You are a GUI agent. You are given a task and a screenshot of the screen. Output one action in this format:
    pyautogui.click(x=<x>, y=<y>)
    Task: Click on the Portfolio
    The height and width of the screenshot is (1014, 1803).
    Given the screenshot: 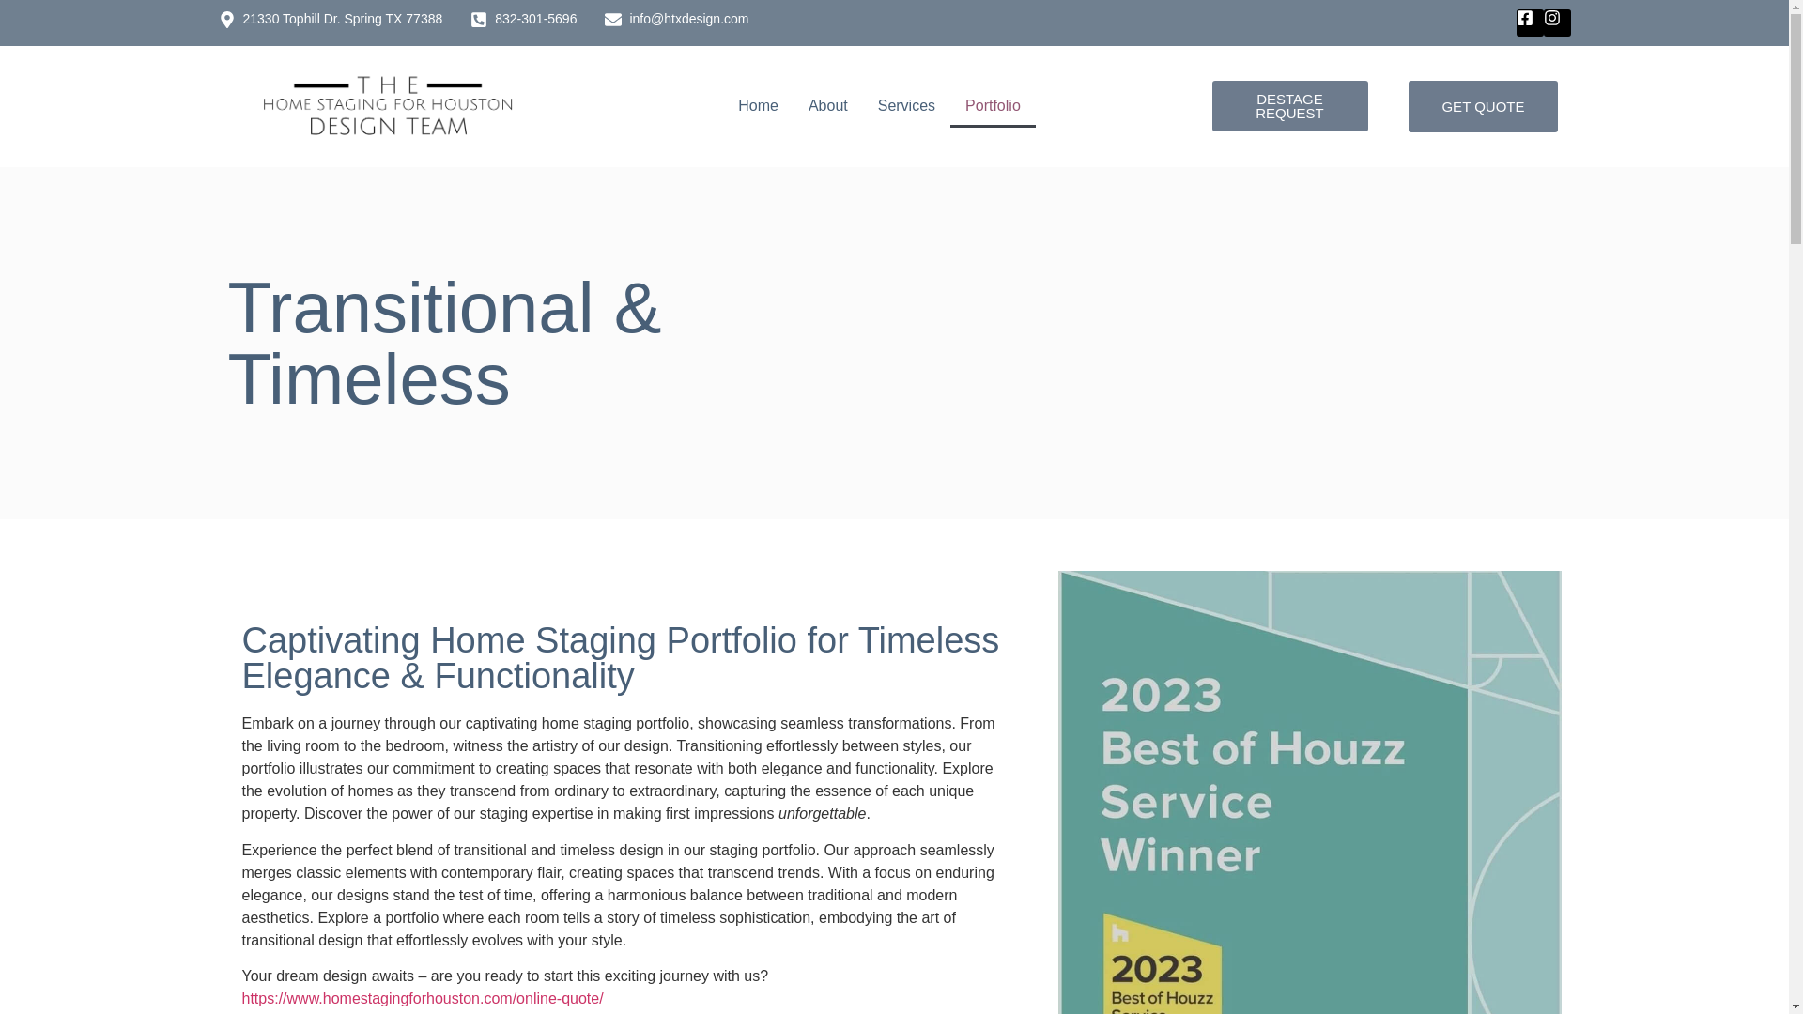 What is the action you would take?
    pyautogui.click(x=992, y=105)
    